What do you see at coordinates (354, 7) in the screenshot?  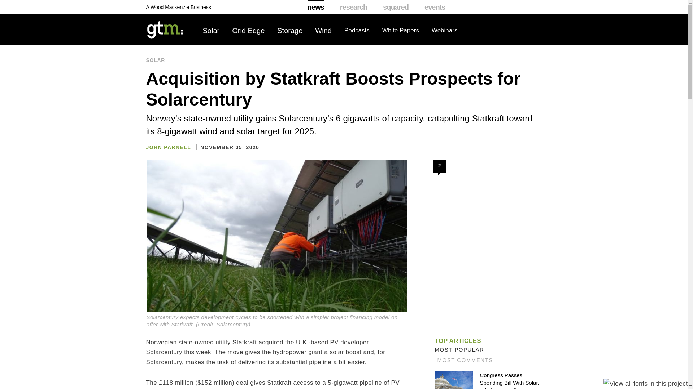 I see `research` at bounding box center [354, 7].